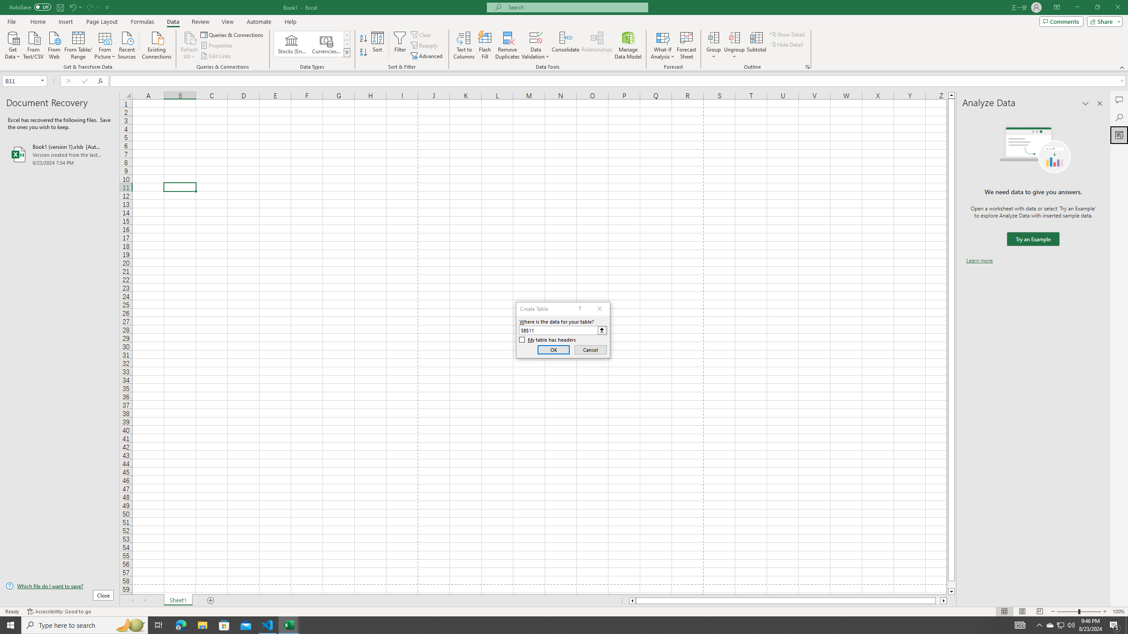 The width and height of the screenshot is (1128, 634). I want to click on Class: MsoCommandBar, so click(564, 35).